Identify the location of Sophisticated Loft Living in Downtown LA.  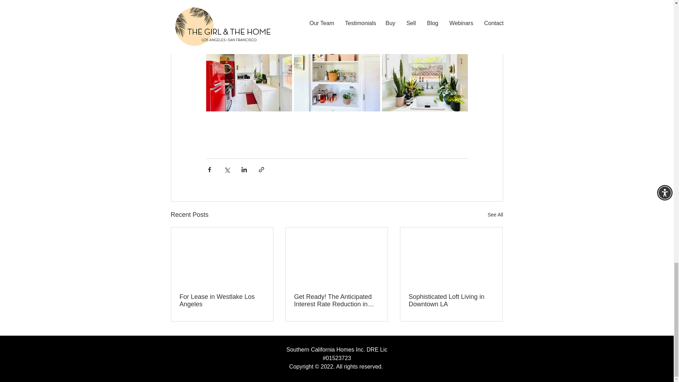
(451, 301).